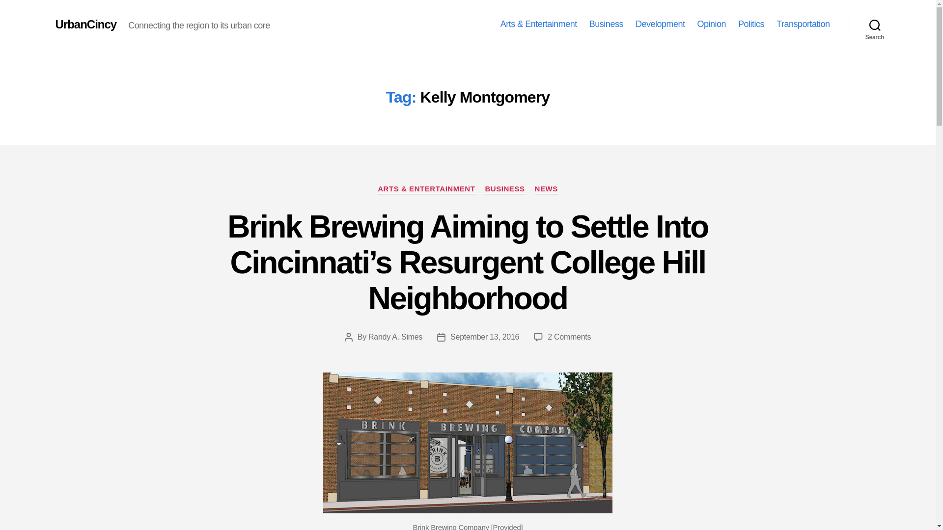 Image resolution: width=943 pixels, height=530 pixels. I want to click on Search, so click(875, 25).